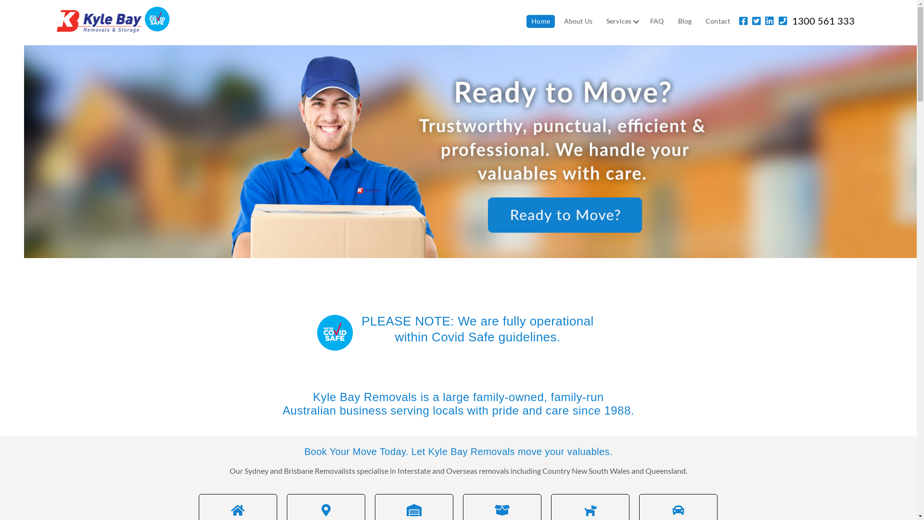 Image resolution: width=924 pixels, height=520 pixels. What do you see at coordinates (541, 21) in the screenshot?
I see `Home` at bounding box center [541, 21].